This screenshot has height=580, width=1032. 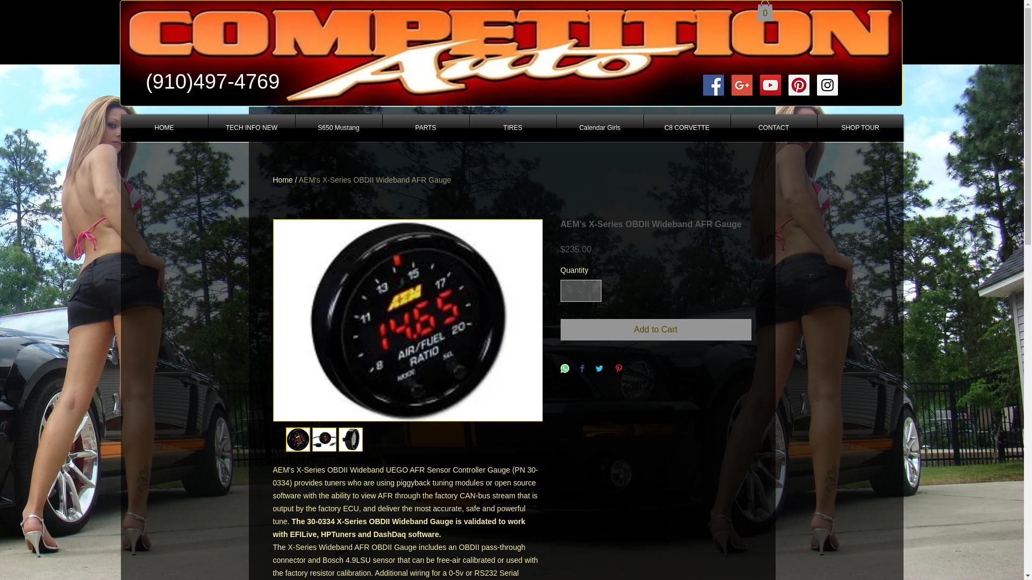 What do you see at coordinates (858, 85) in the screenshot?
I see `Facebook Like` at bounding box center [858, 85].